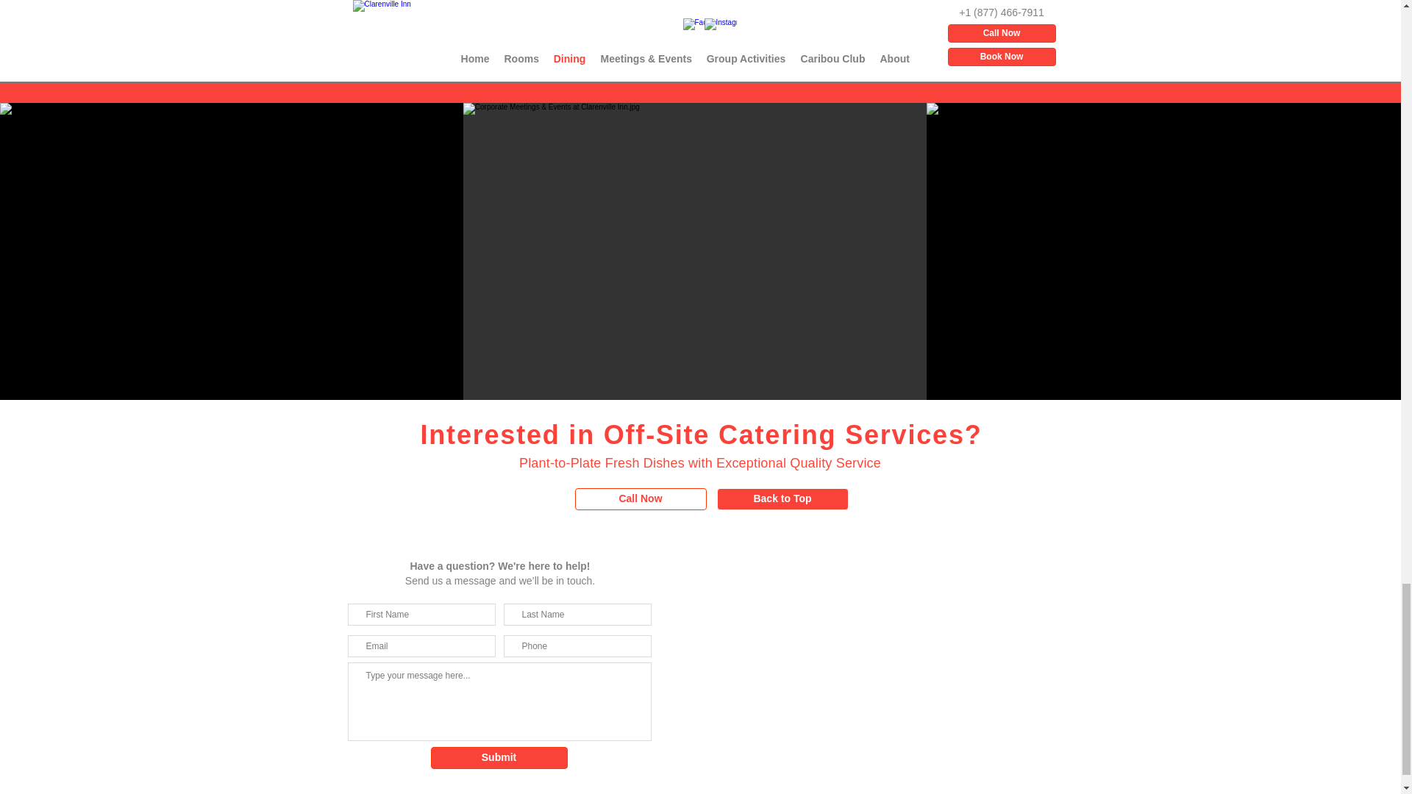  I want to click on Full Menu, so click(700, 65).